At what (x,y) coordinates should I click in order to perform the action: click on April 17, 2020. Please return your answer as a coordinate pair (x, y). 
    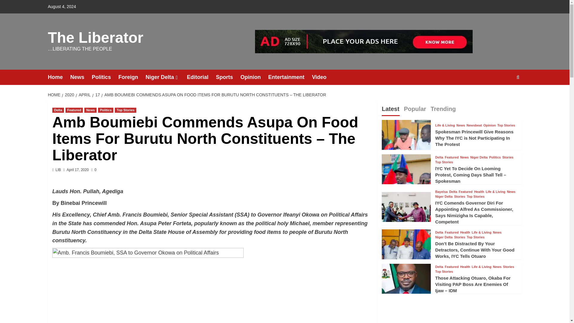
    Looking at the image, I should click on (78, 170).